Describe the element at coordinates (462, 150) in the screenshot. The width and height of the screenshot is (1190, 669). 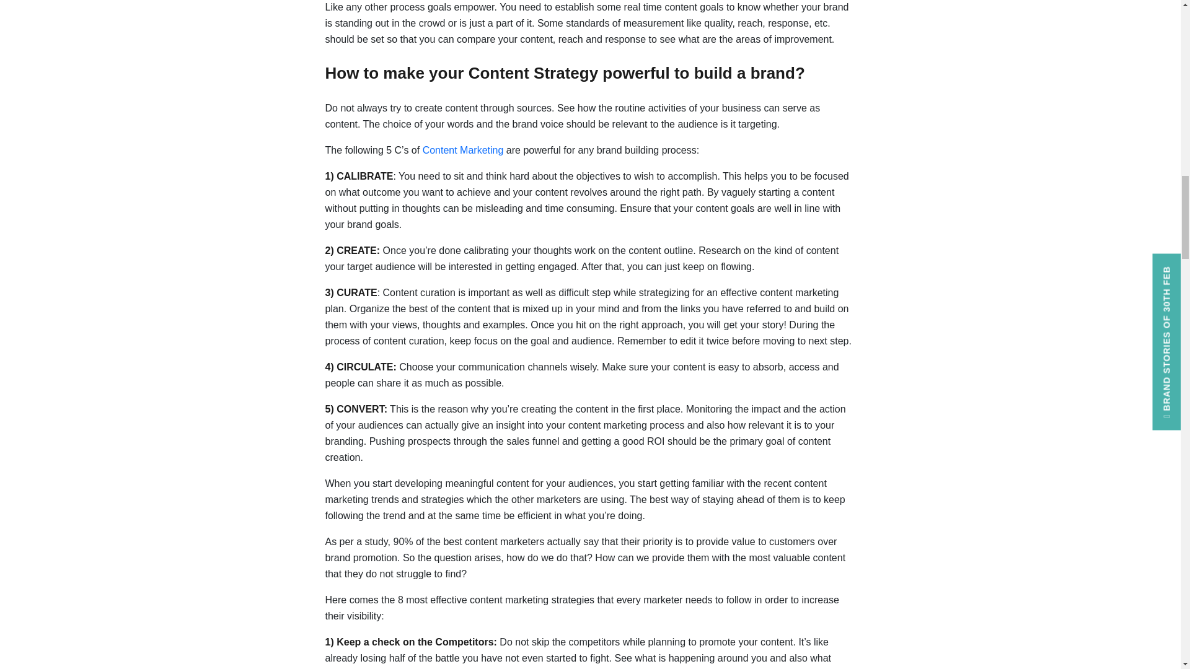
I see `Content Marketing` at that location.